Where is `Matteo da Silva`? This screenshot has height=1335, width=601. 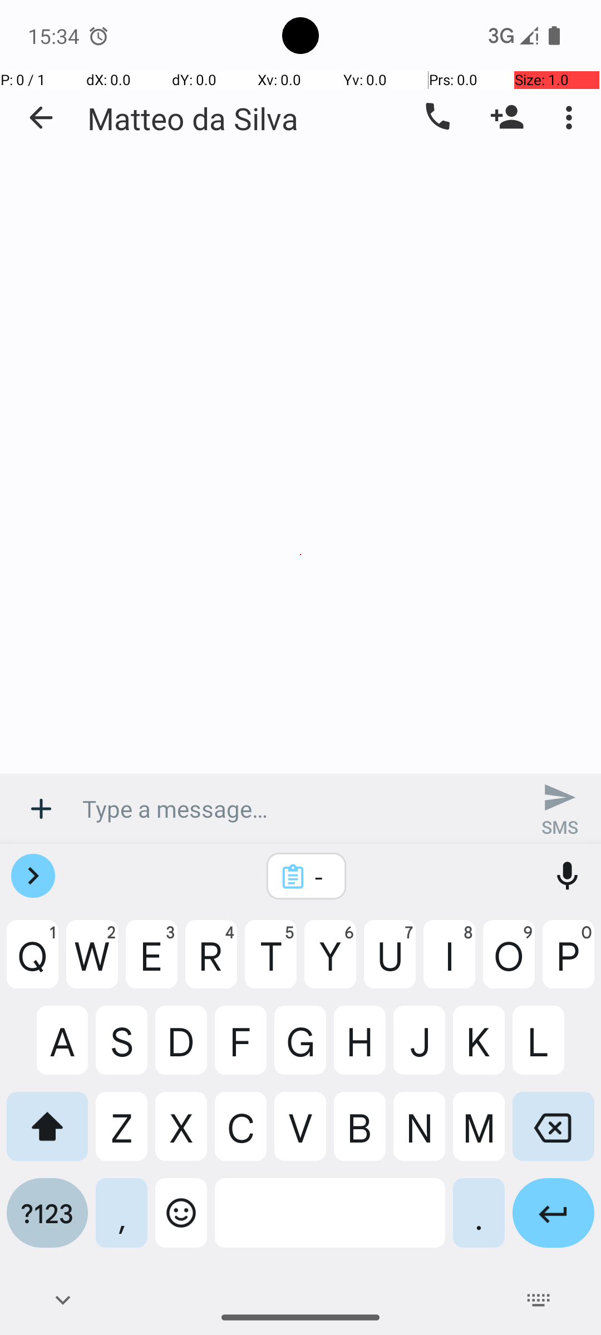 Matteo da Silva is located at coordinates (193, 118).